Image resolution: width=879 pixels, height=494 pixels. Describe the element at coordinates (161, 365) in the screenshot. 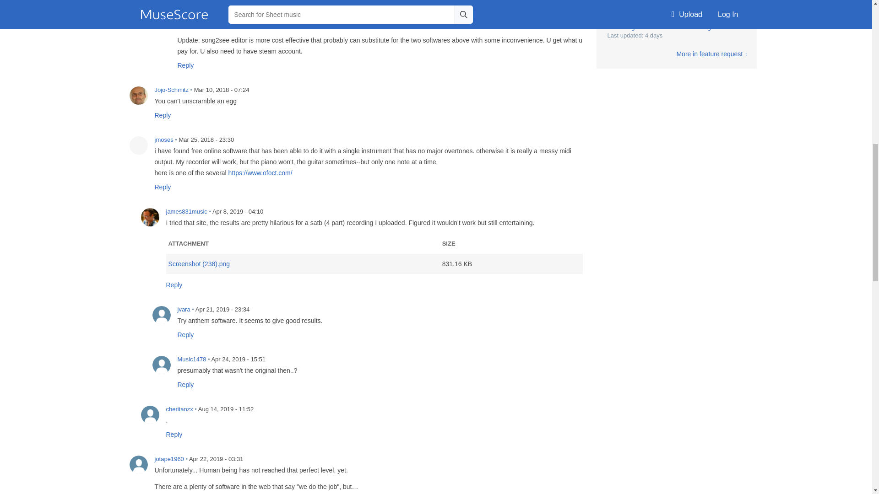

I see `Music1478` at that location.